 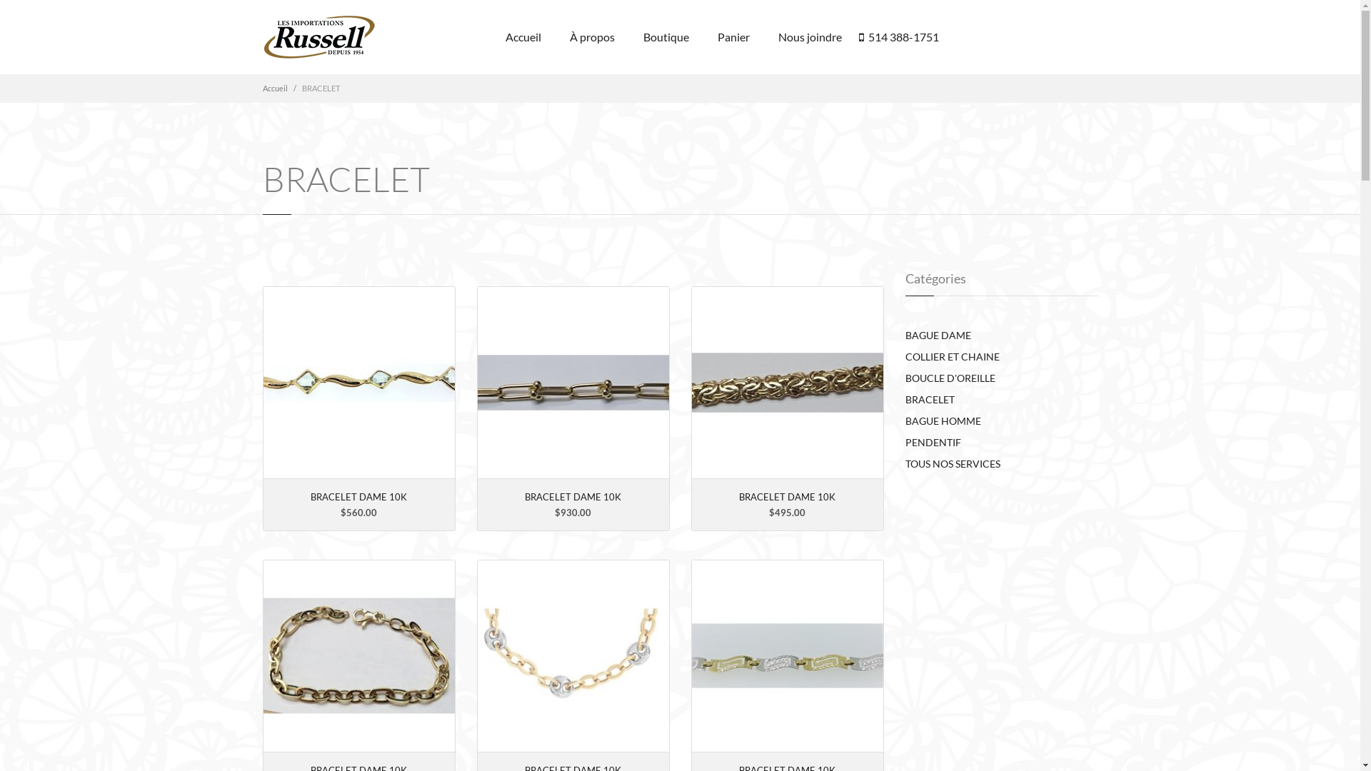 What do you see at coordinates (573, 497) in the screenshot?
I see `BRACELET DAME 10K` at bounding box center [573, 497].